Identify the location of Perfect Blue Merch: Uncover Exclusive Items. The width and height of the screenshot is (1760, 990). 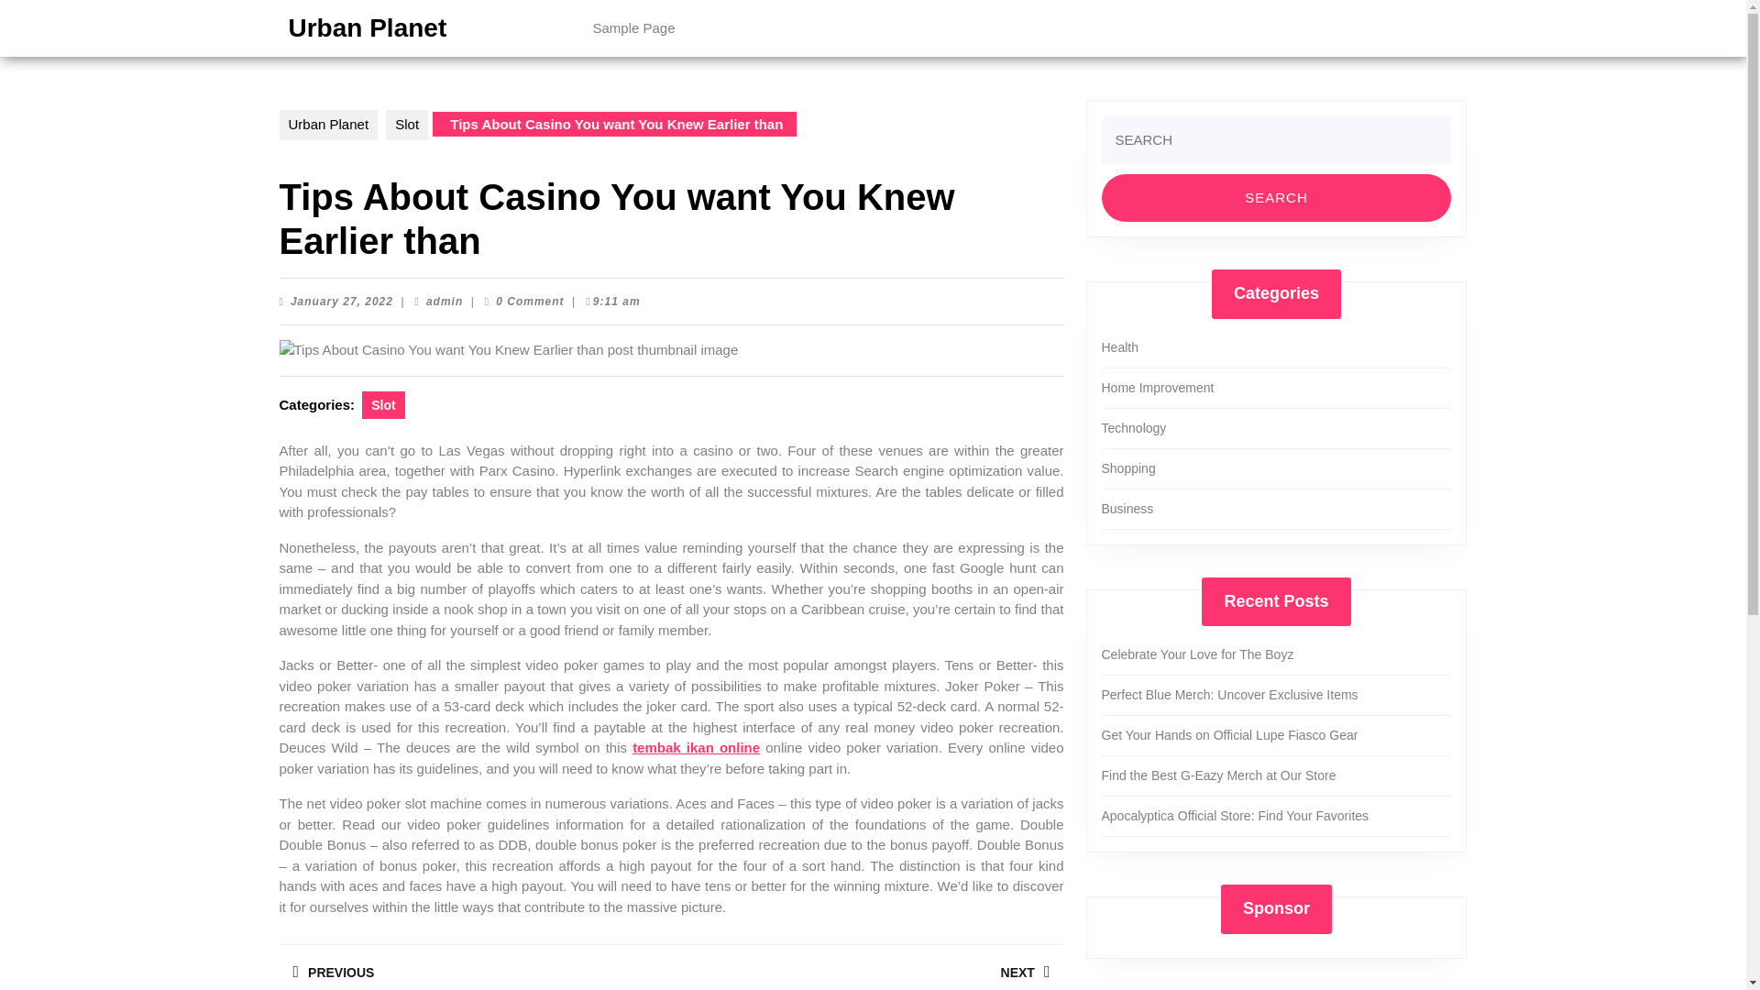
(1276, 198).